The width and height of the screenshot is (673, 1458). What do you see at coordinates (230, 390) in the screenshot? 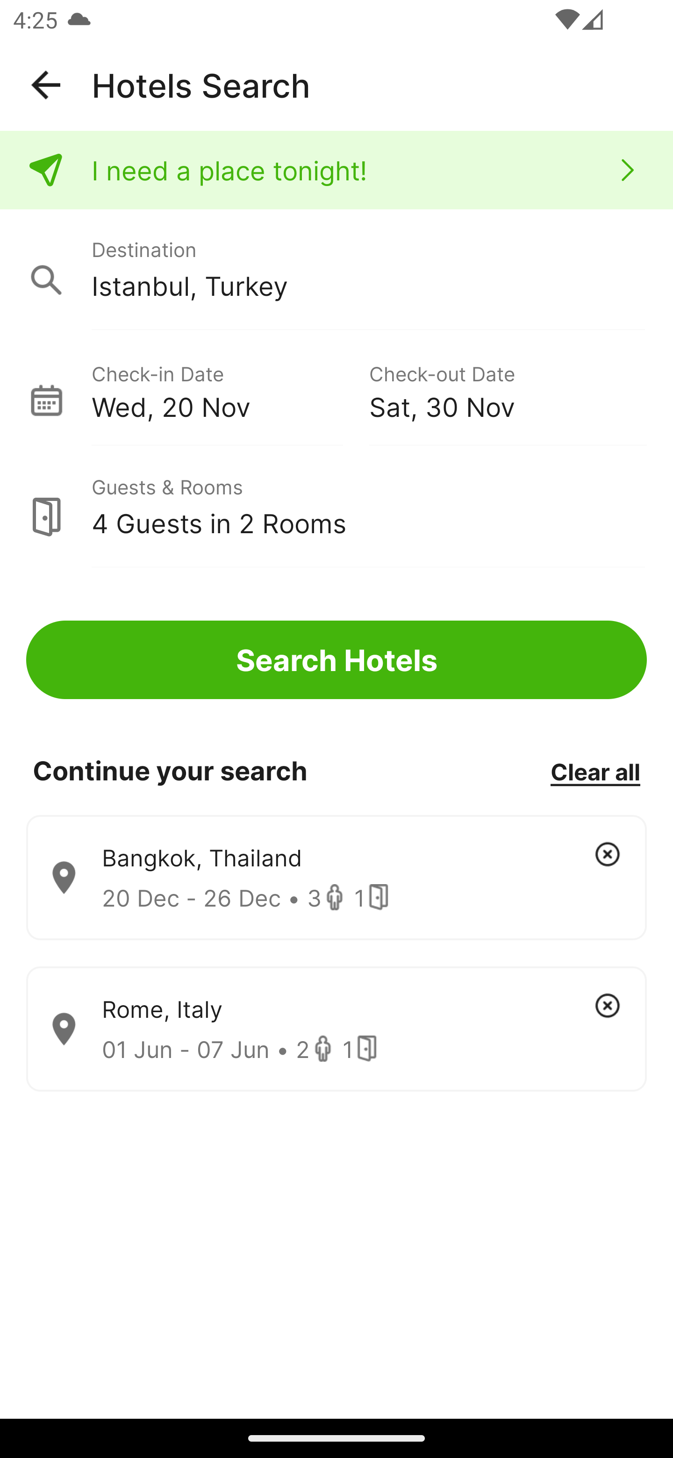
I see `Check-in Date Wed, 20 Nov` at bounding box center [230, 390].